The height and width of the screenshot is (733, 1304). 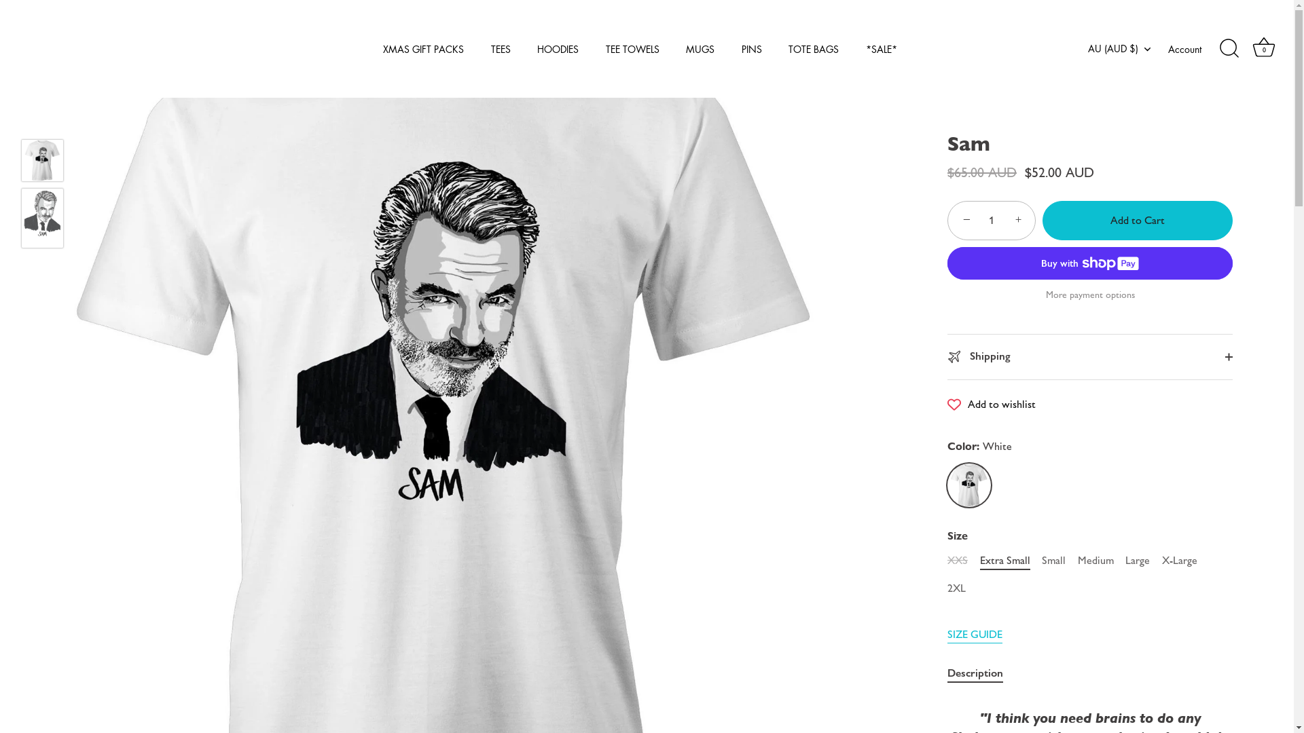 What do you see at coordinates (1090, 295) in the screenshot?
I see `More payment options` at bounding box center [1090, 295].